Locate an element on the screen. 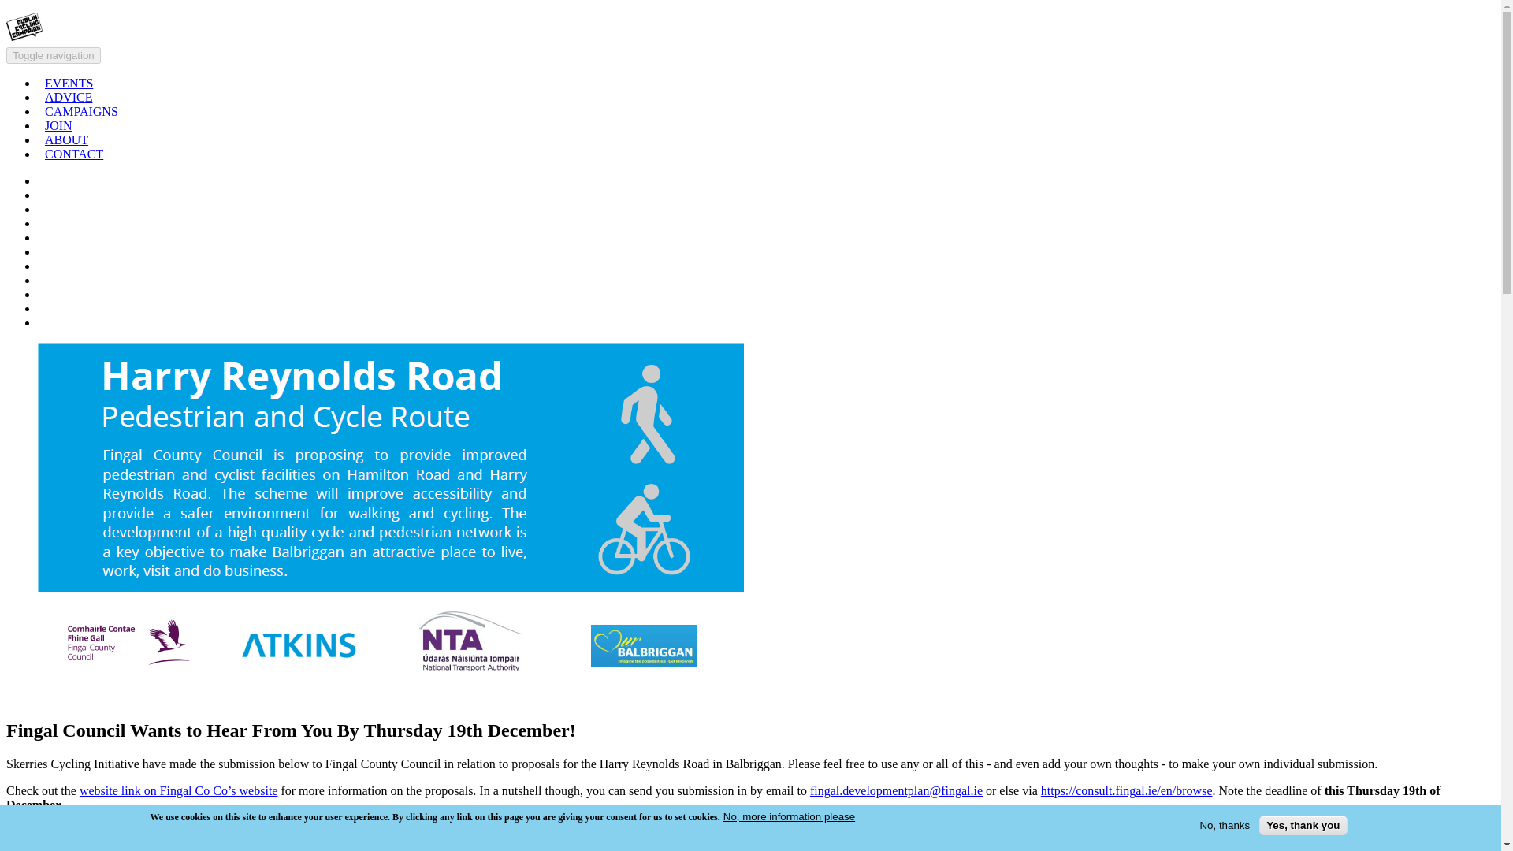  Mailchimp Newsletter Archive is located at coordinates (44, 251).